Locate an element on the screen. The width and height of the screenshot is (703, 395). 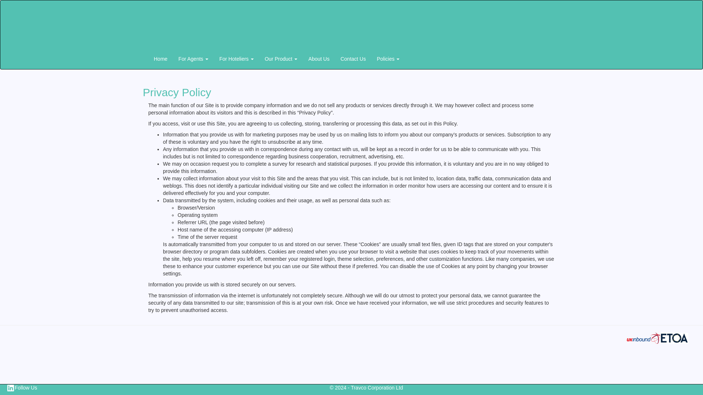
Policies is located at coordinates (388, 59).